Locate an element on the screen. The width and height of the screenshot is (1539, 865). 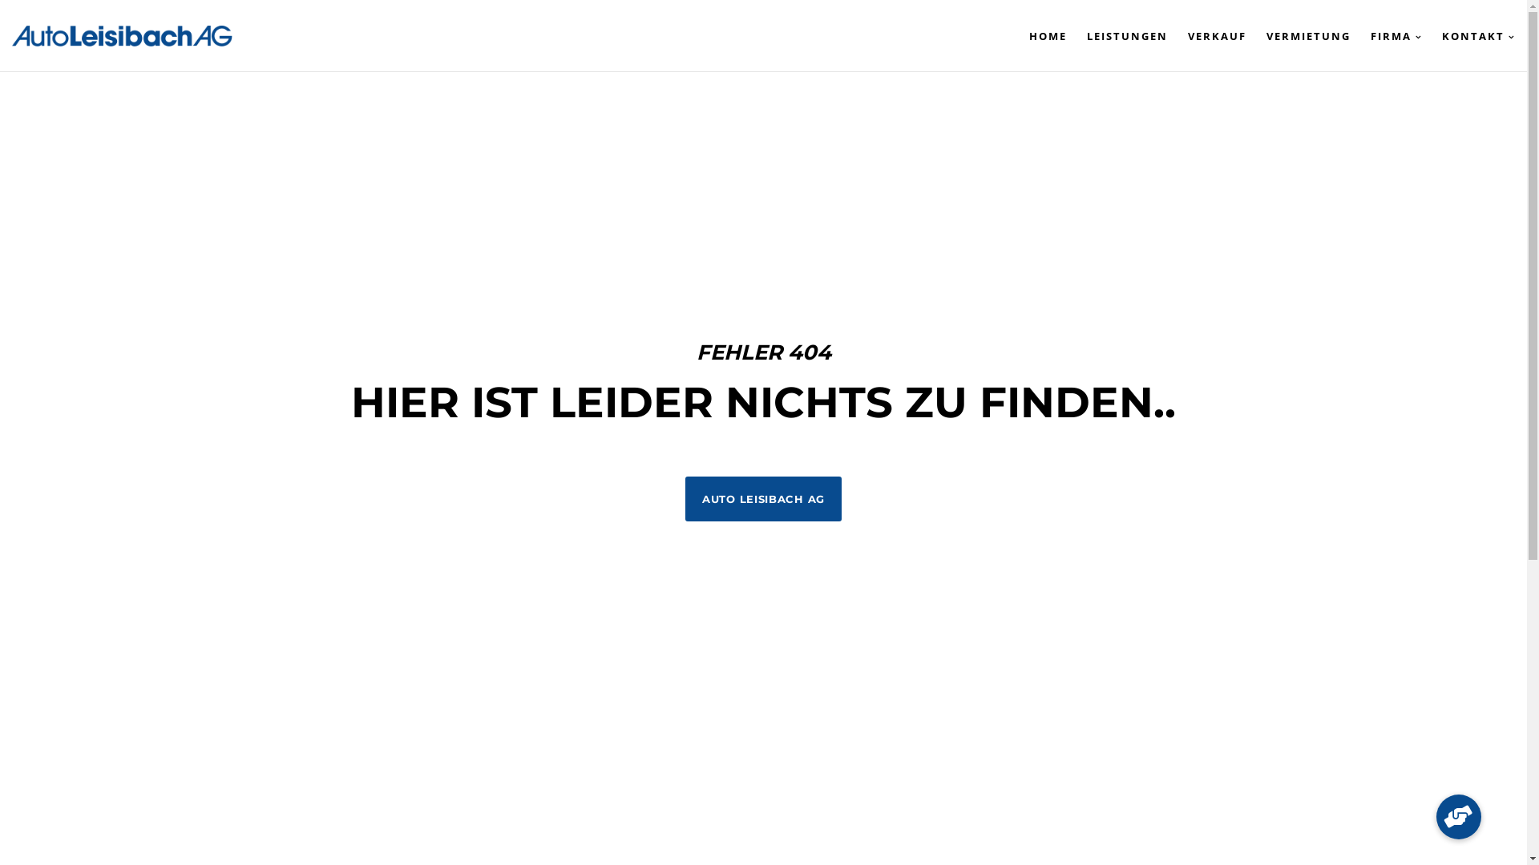
VERKAUF is located at coordinates (1207, 36).